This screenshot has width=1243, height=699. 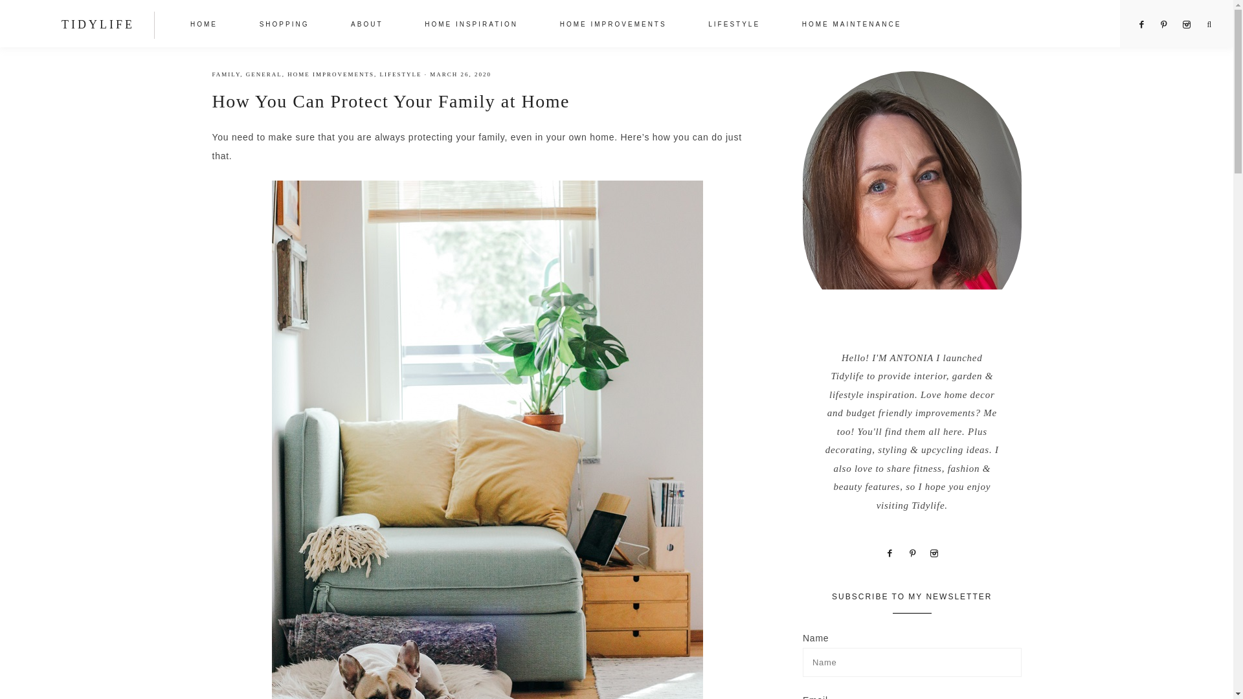 What do you see at coordinates (1186, 25) in the screenshot?
I see `Instagram` at bounding box center [1186, 25].